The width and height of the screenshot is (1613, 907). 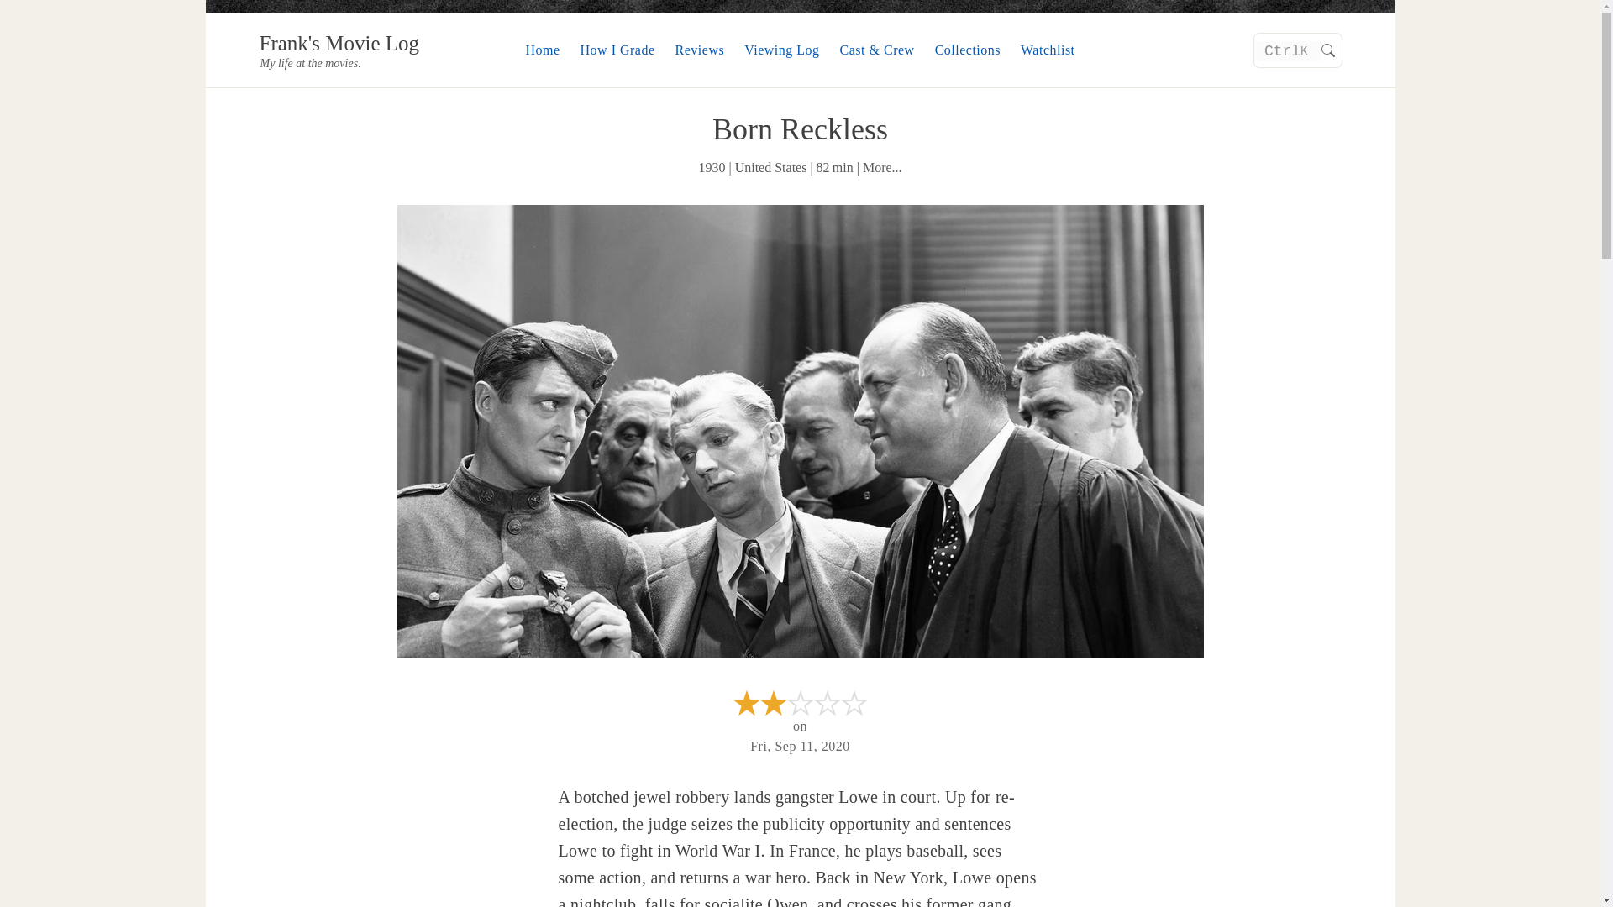 What do you see at coordinates (617, 50) in the screenshot?
I see `How I Grade` at bounding box center [617, 50].